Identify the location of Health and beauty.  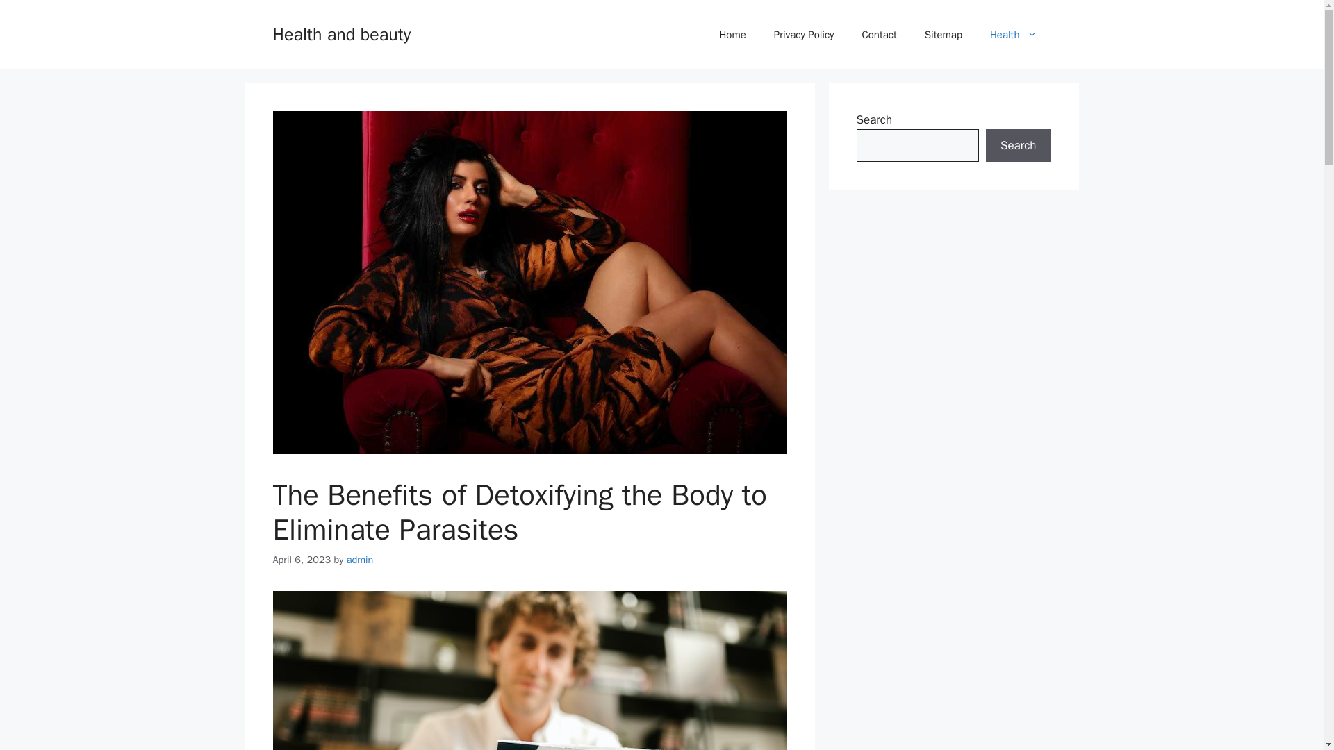
(341, 33).